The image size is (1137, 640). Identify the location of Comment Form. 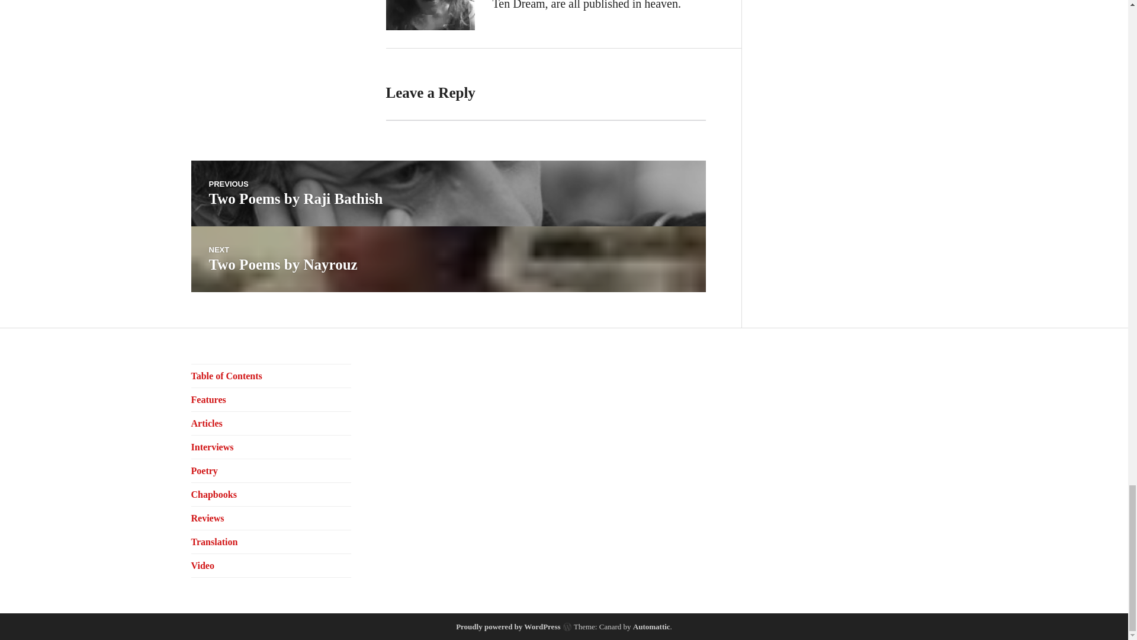
(208, 399).